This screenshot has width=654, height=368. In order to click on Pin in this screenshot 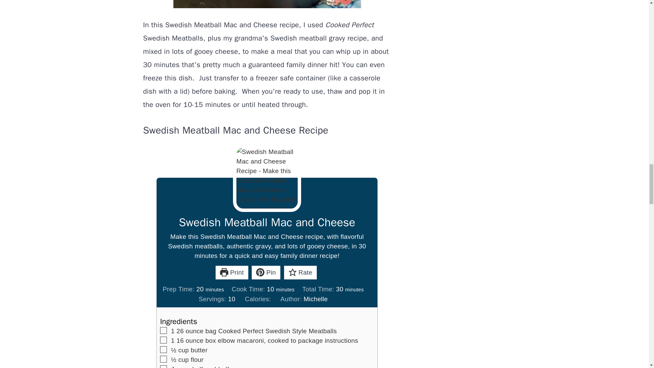, I will do `click(266, 272)`.